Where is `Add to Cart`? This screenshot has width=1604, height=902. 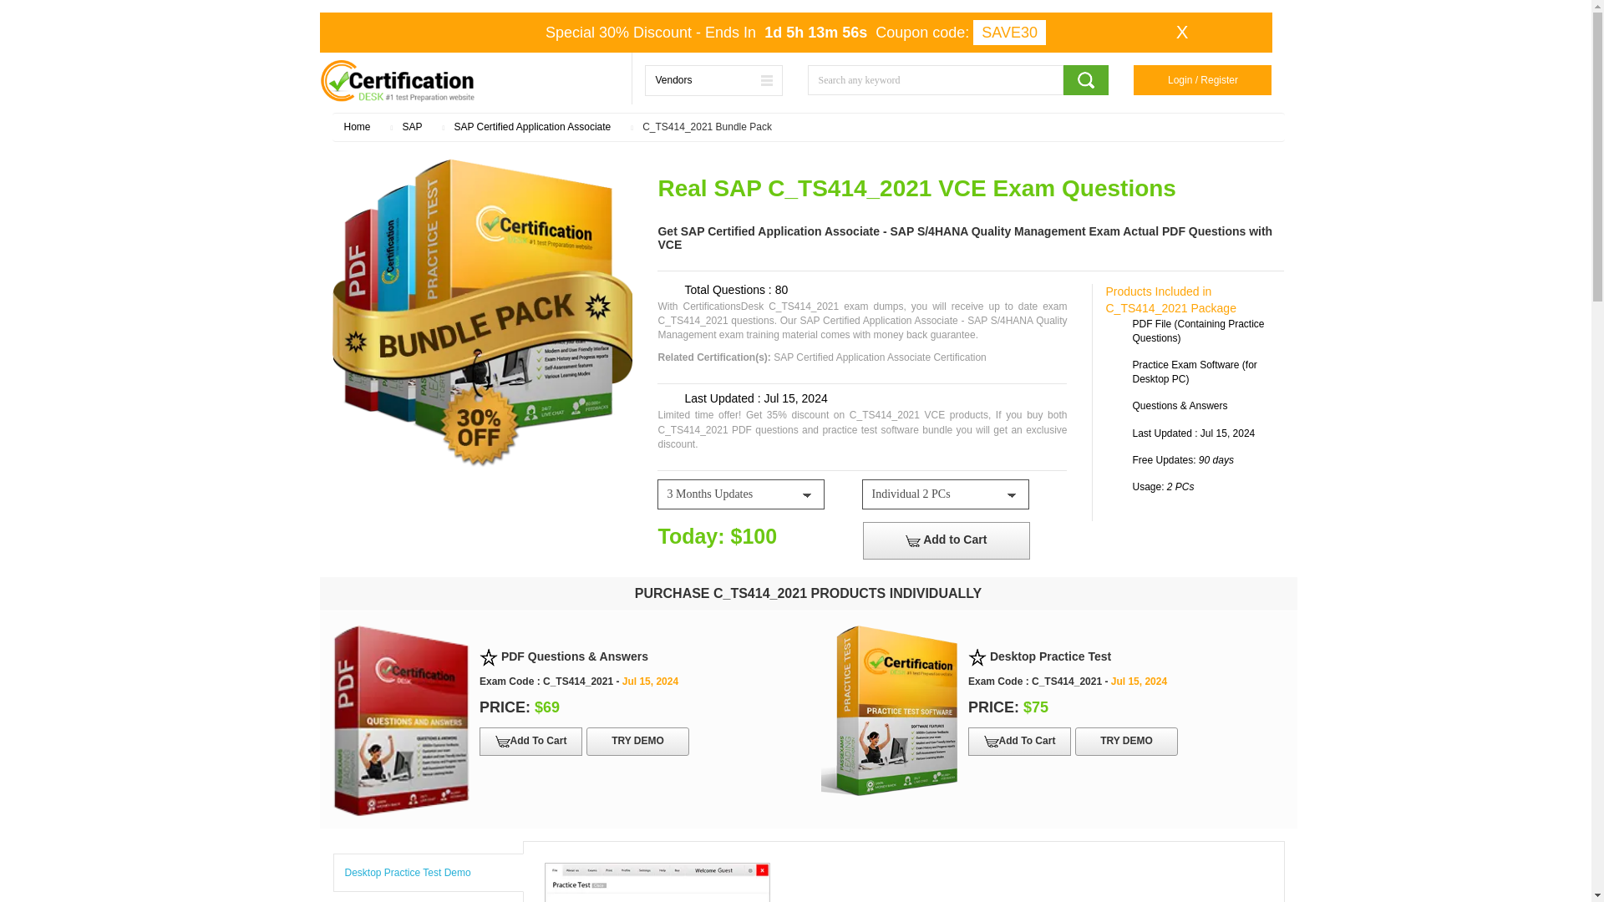
Add to Cart is located at coordinates (946, 540).